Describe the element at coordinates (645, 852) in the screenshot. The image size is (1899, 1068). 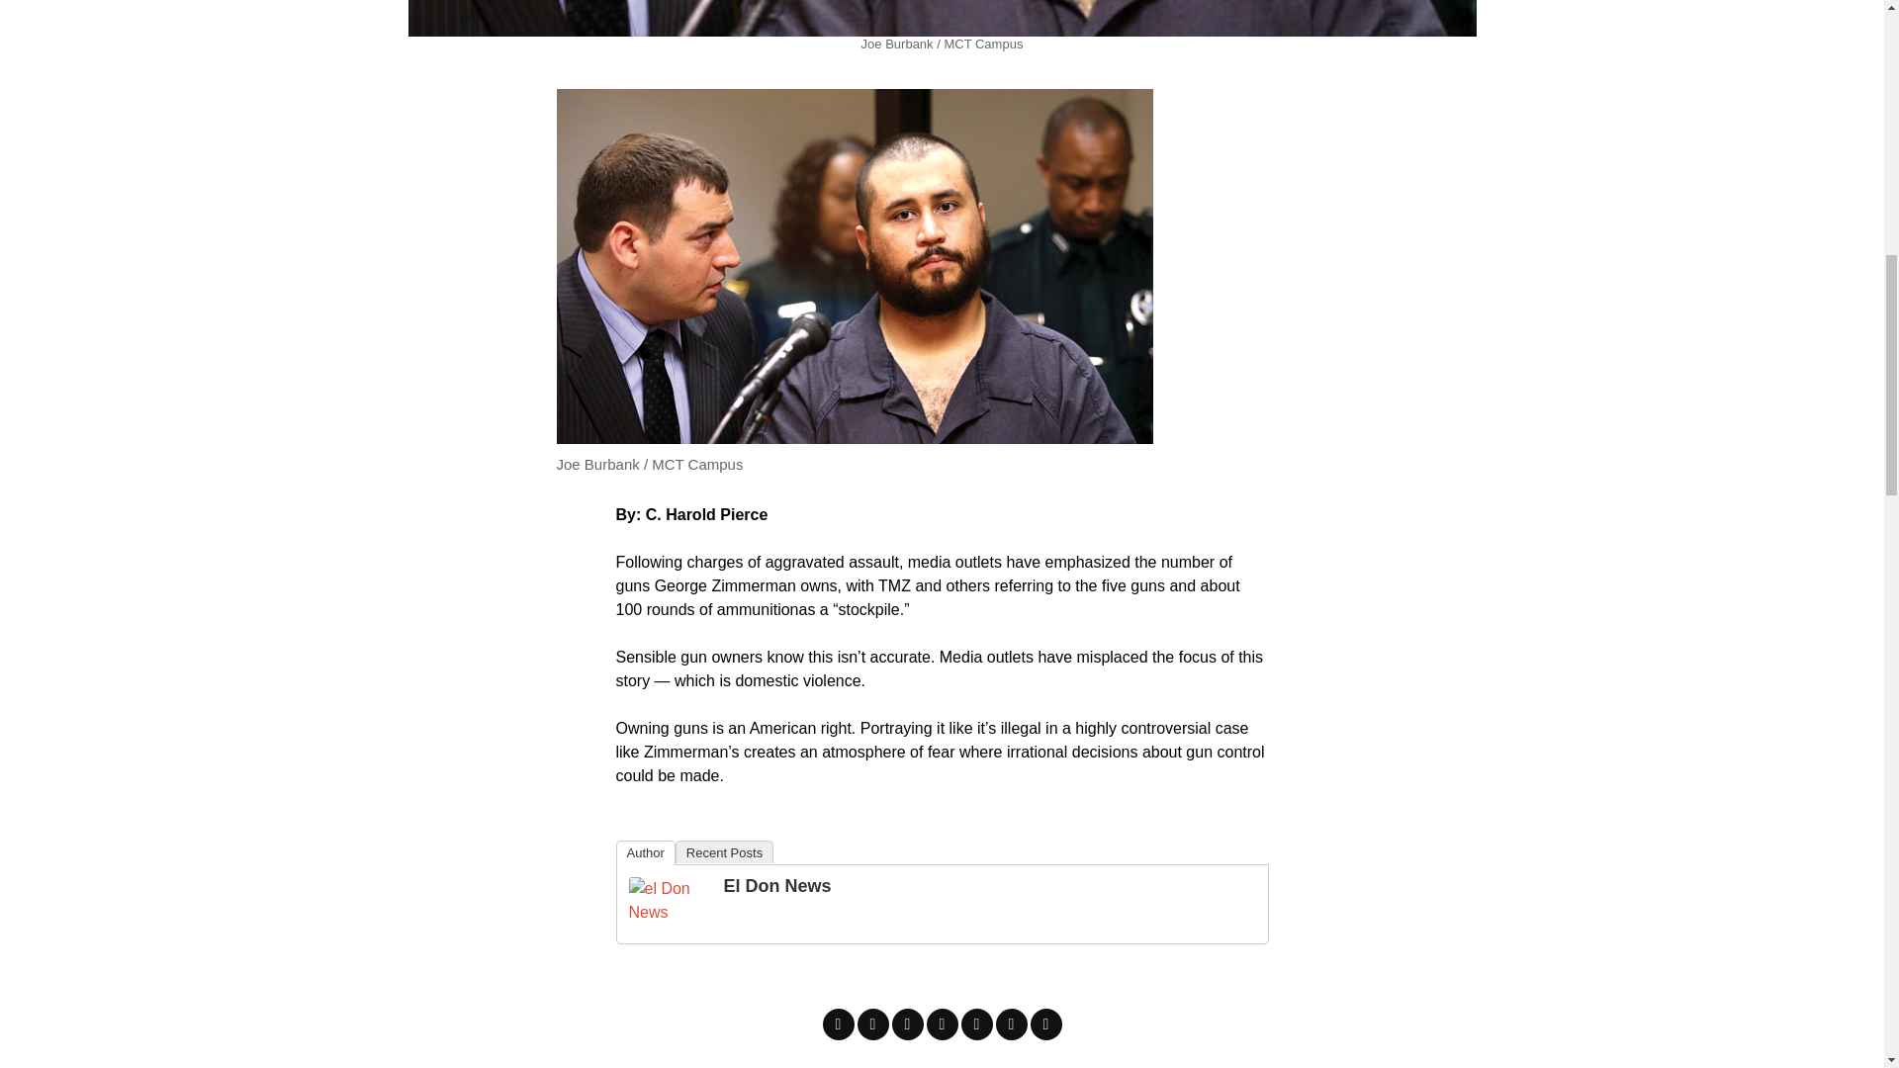
I see `Author` at that location.